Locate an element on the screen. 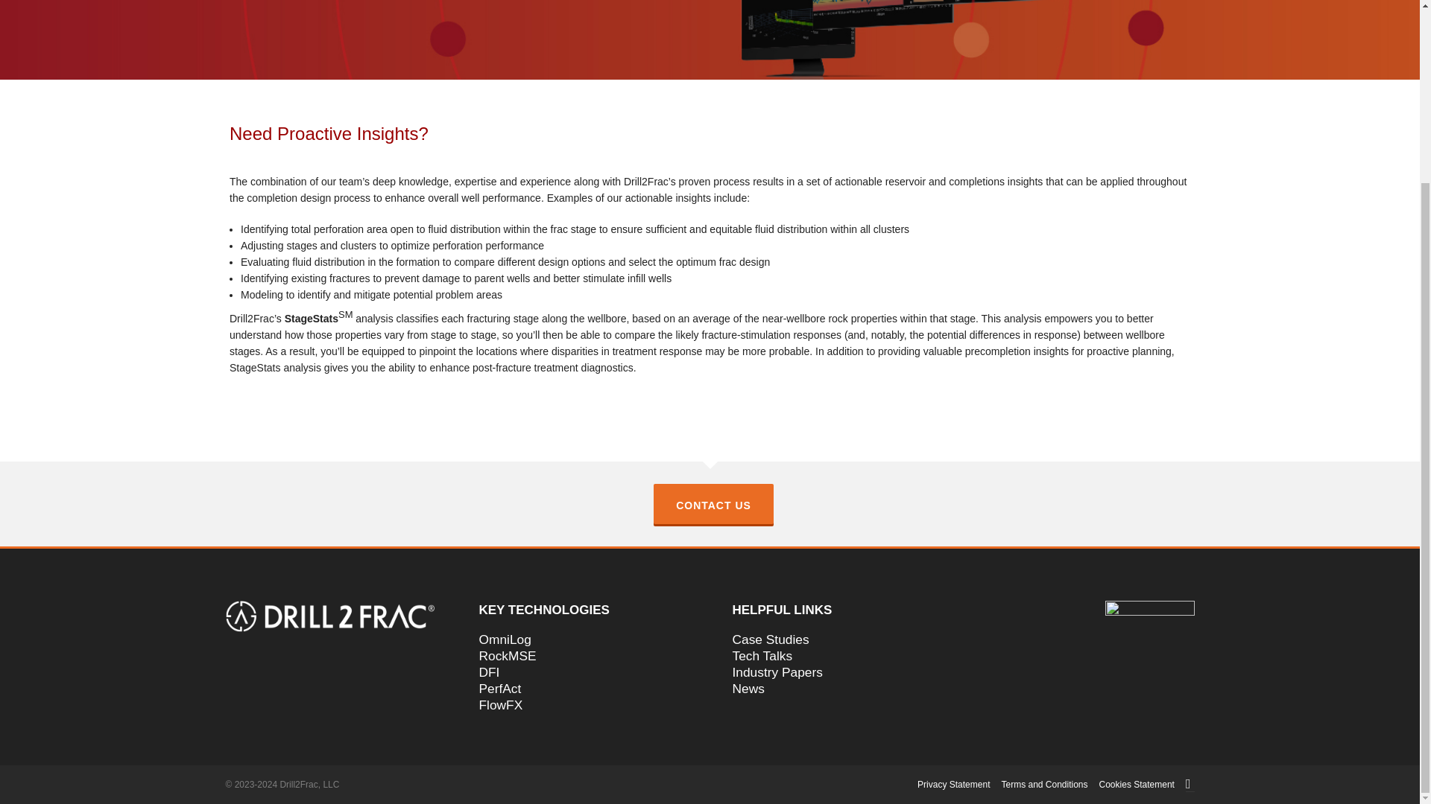 The image size is (1431, 804). RockMSE is located at coordinates (582, 656).